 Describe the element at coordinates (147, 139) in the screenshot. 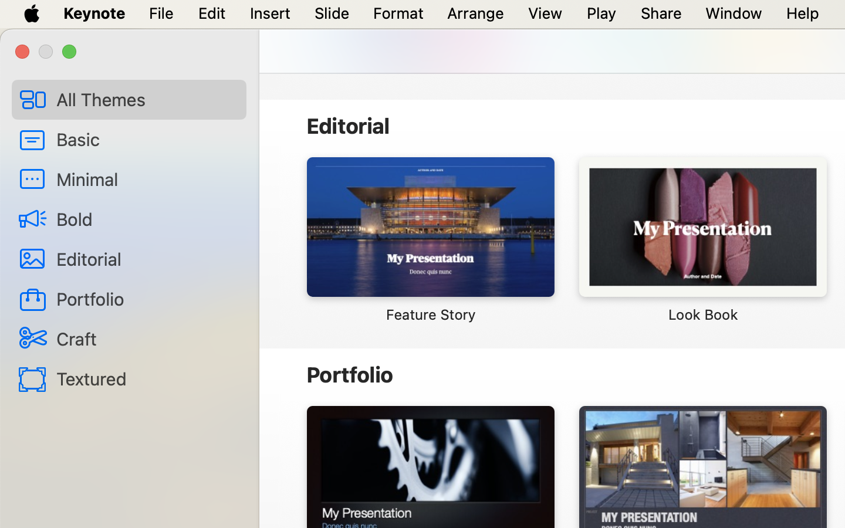

I see `Basic` at that location.